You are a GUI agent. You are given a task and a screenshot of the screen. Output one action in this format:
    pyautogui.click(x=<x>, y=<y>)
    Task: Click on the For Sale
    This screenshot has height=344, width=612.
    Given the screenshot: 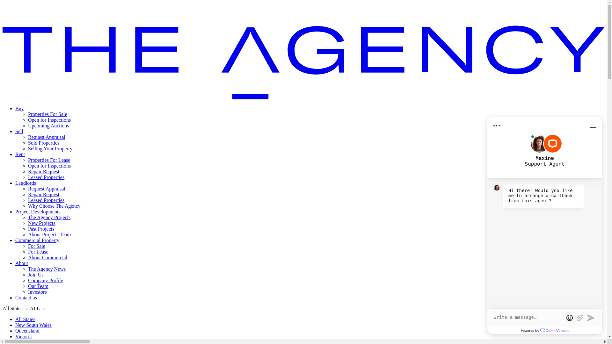 What is the action you would take?
    pyautogui.click(x=37, y=246)
    